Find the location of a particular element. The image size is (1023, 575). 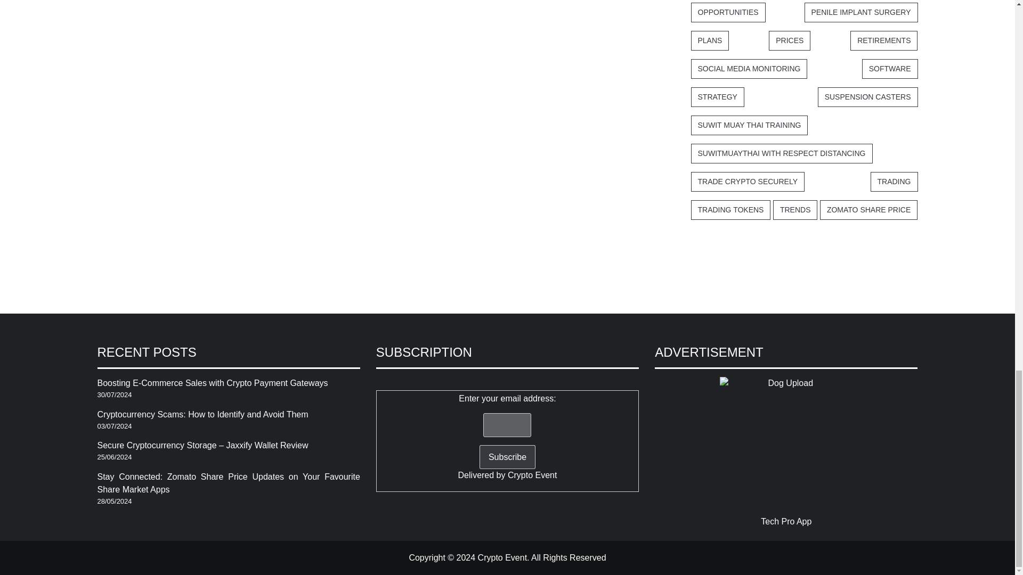

Subscribe is located at coordinates (507, 457).